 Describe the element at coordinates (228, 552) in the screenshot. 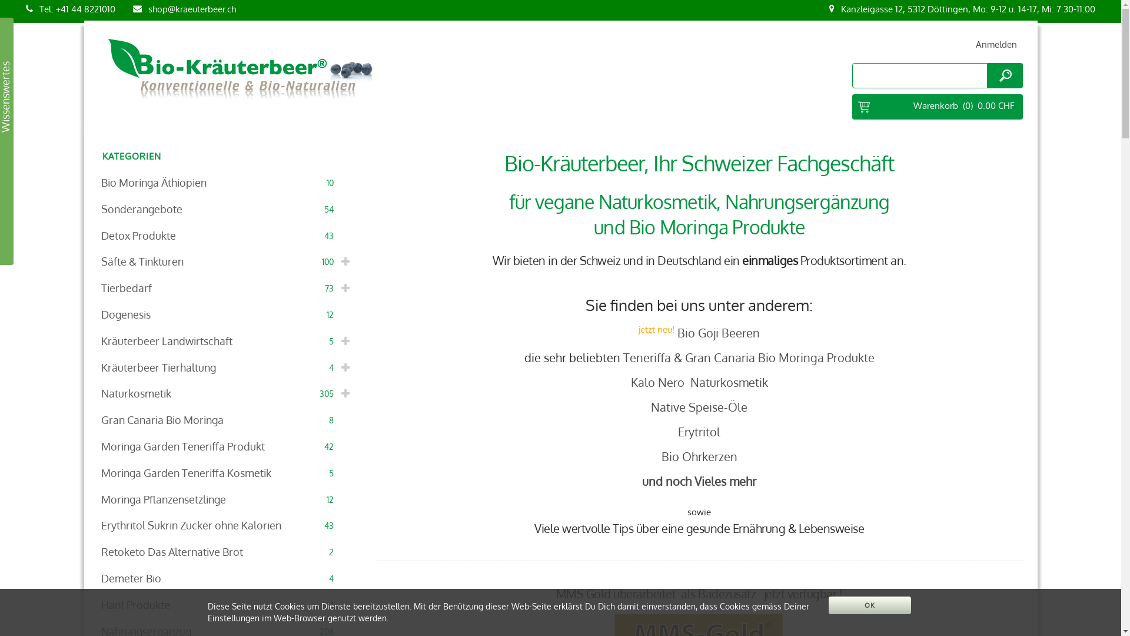

I see `Retoketo Das Alternative Brot
2` at that location.